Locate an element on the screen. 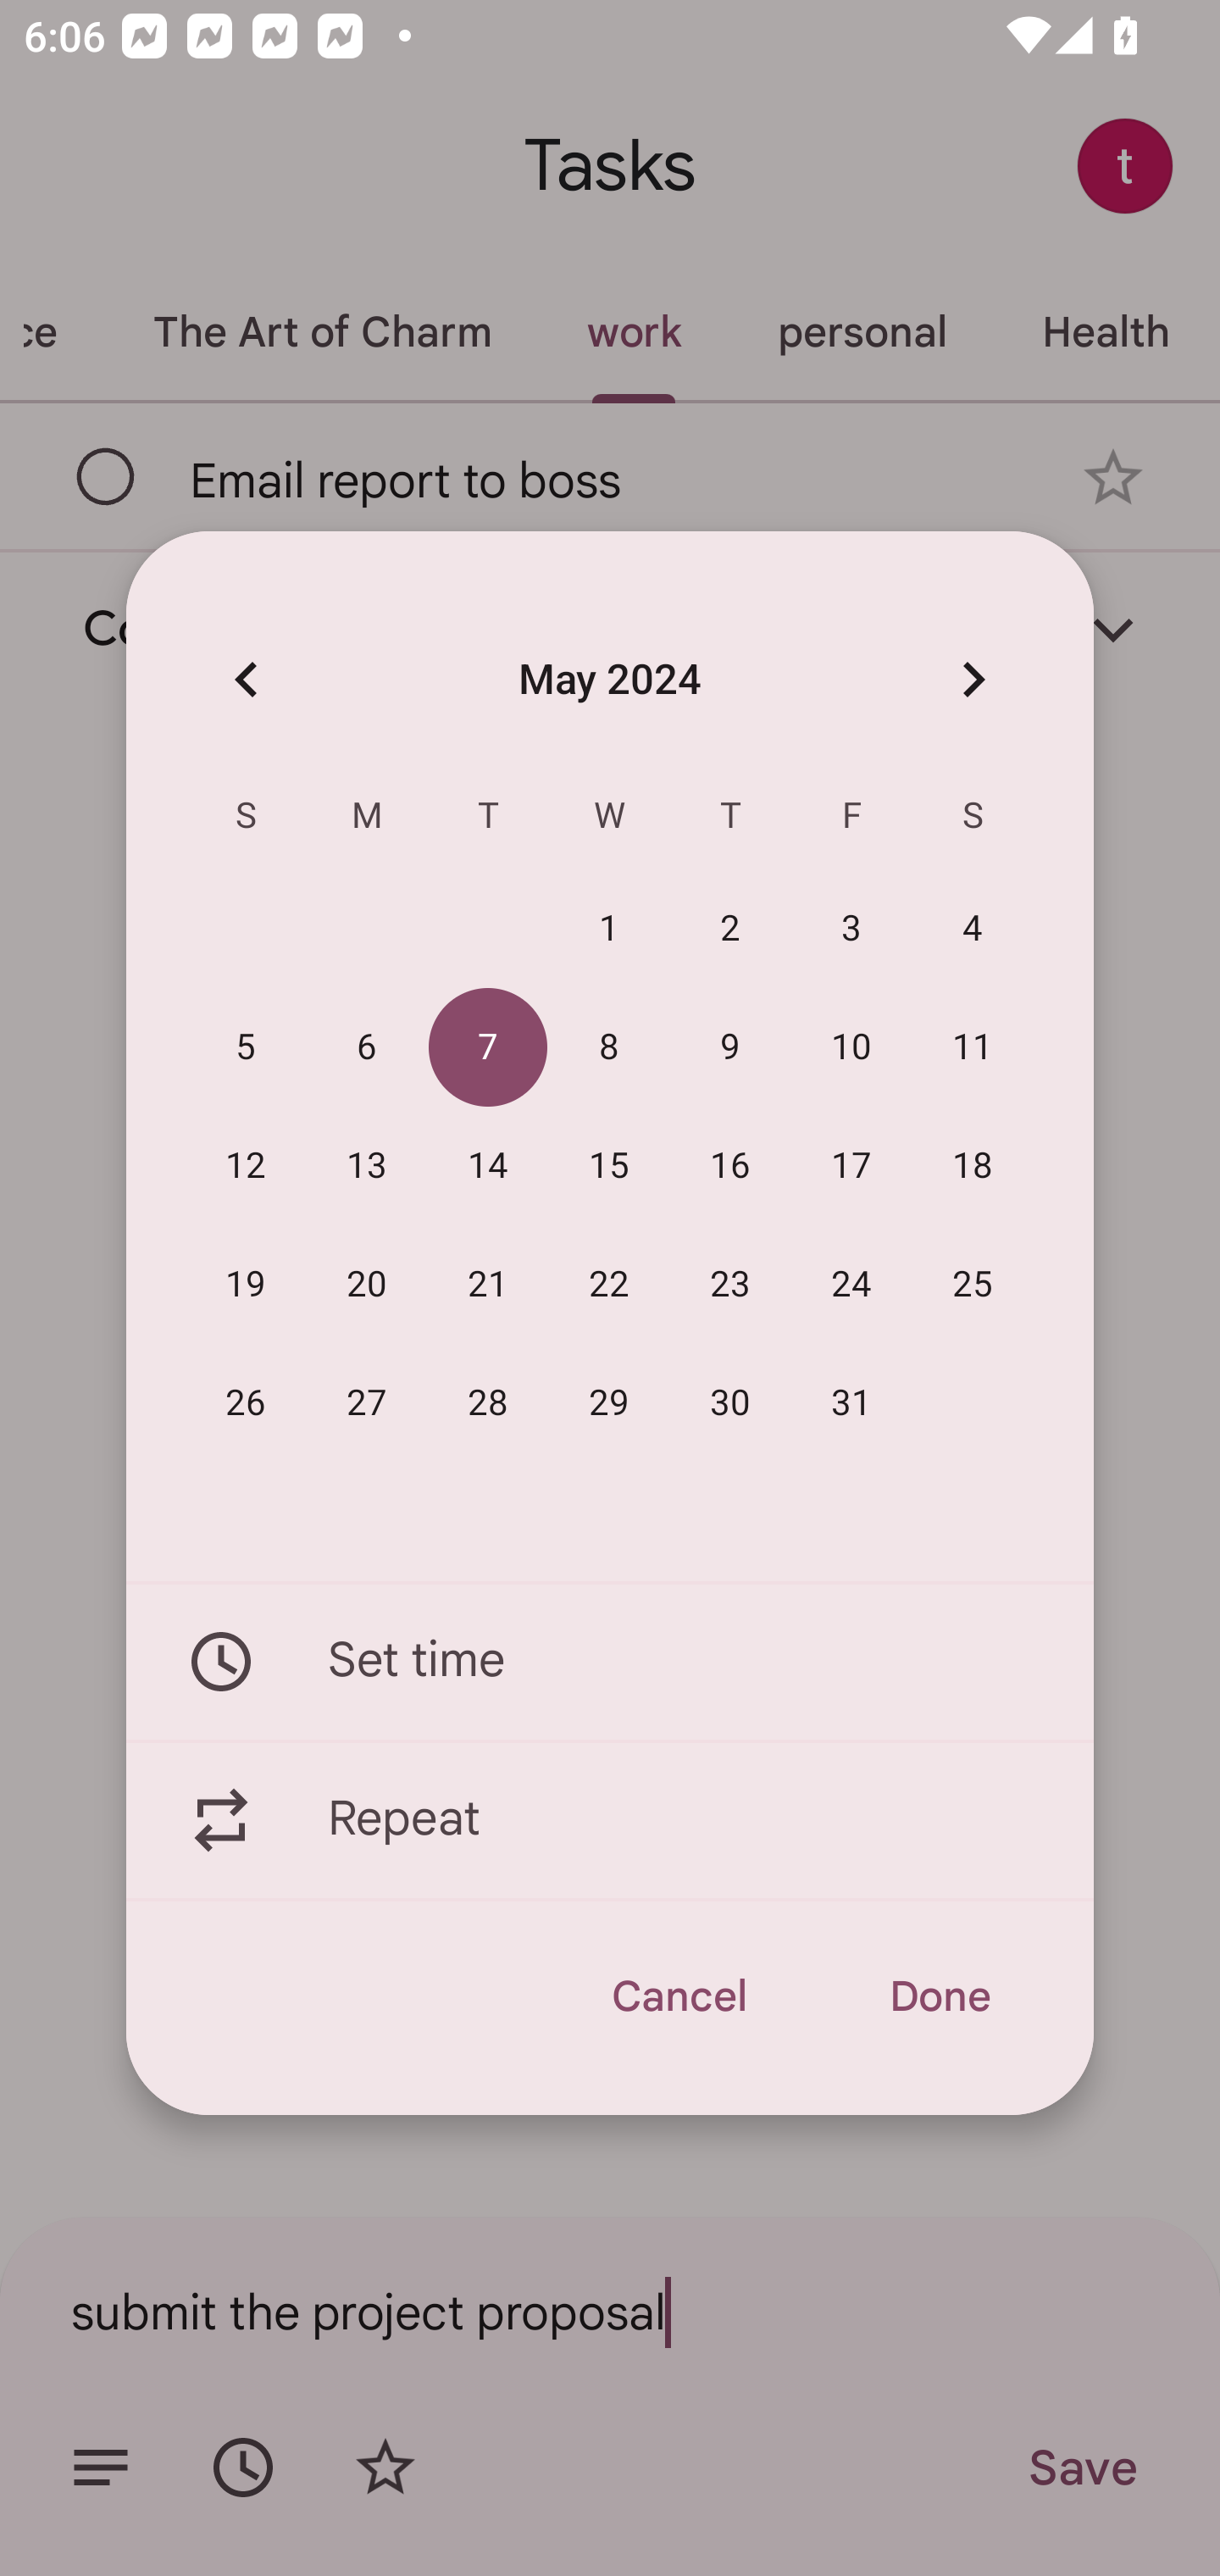 This screenshot has height=2576, width=1220. Previous month is located at coordinates (246, 678).